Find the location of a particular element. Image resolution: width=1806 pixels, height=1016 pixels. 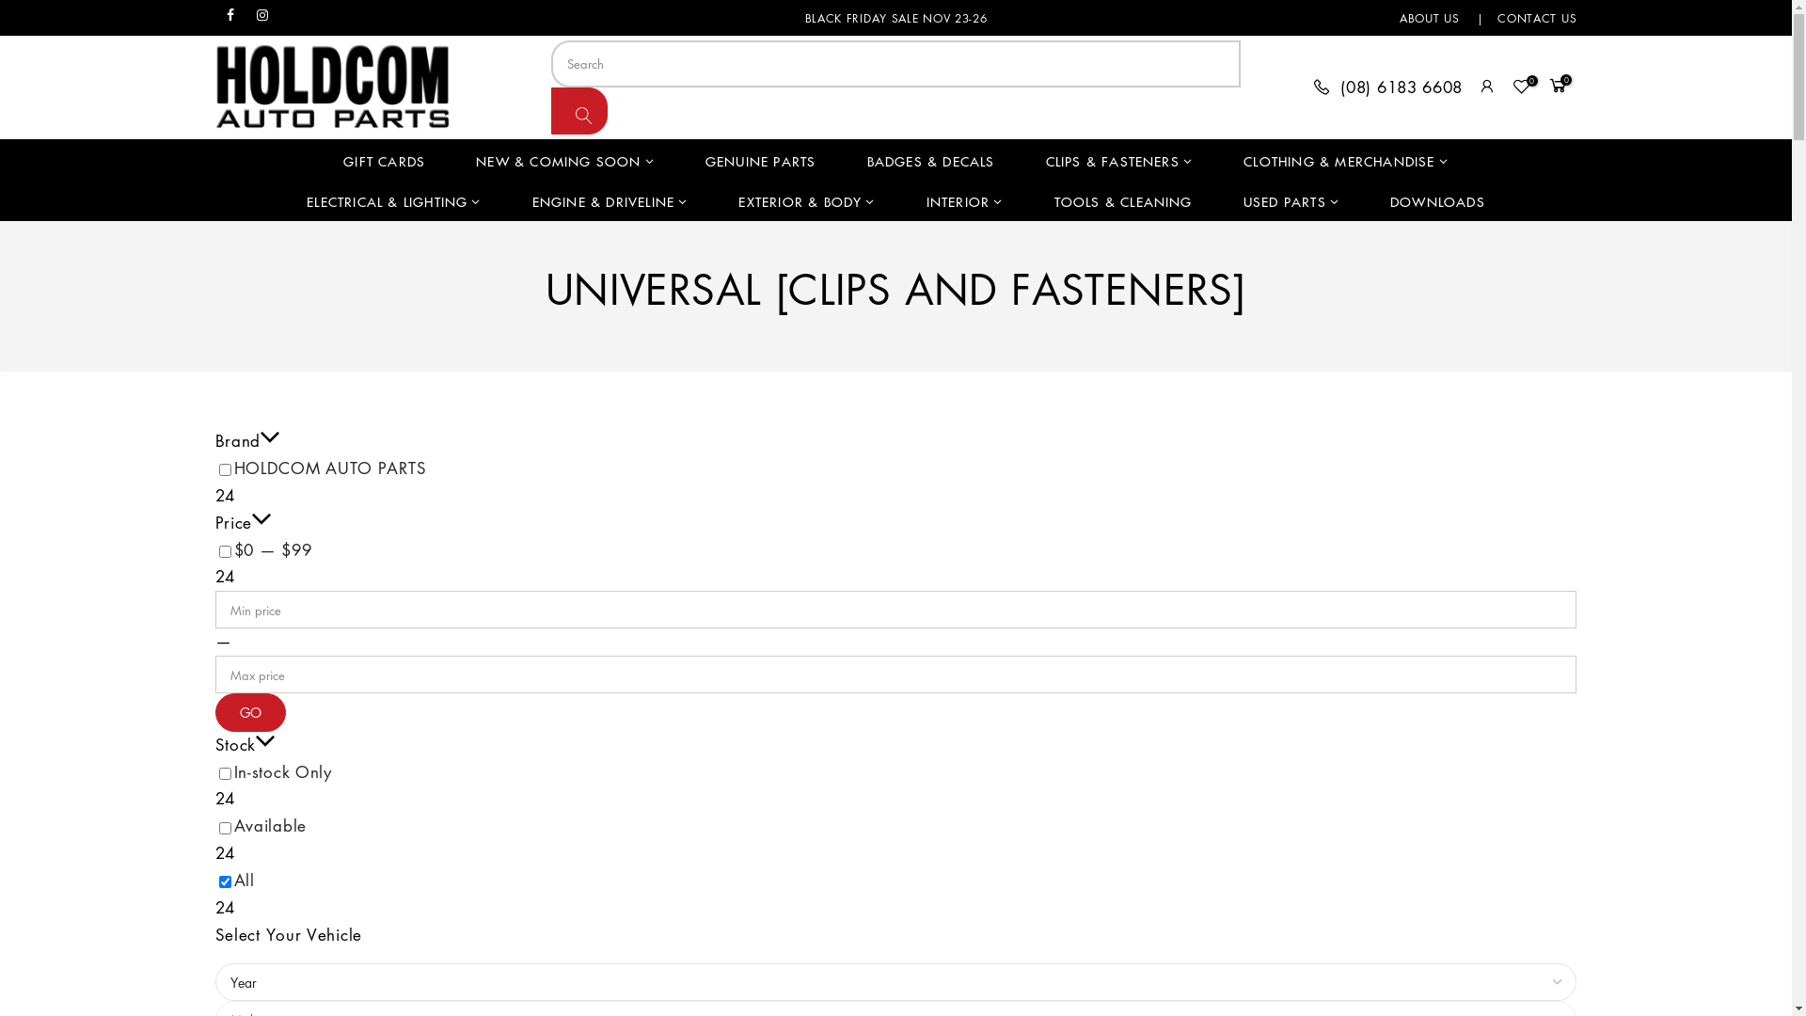

USED PARTS is located at coordinates (1291, 201).